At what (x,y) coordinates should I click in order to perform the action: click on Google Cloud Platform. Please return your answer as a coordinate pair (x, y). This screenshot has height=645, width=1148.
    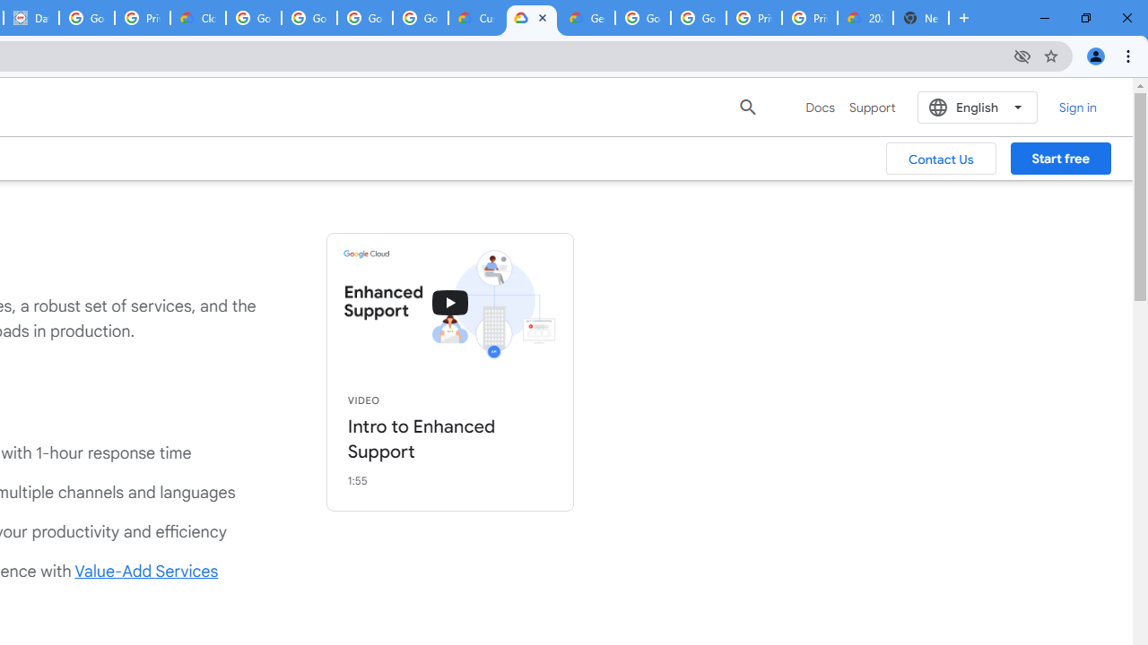
    Looking at the image, I should click on (642, 18).